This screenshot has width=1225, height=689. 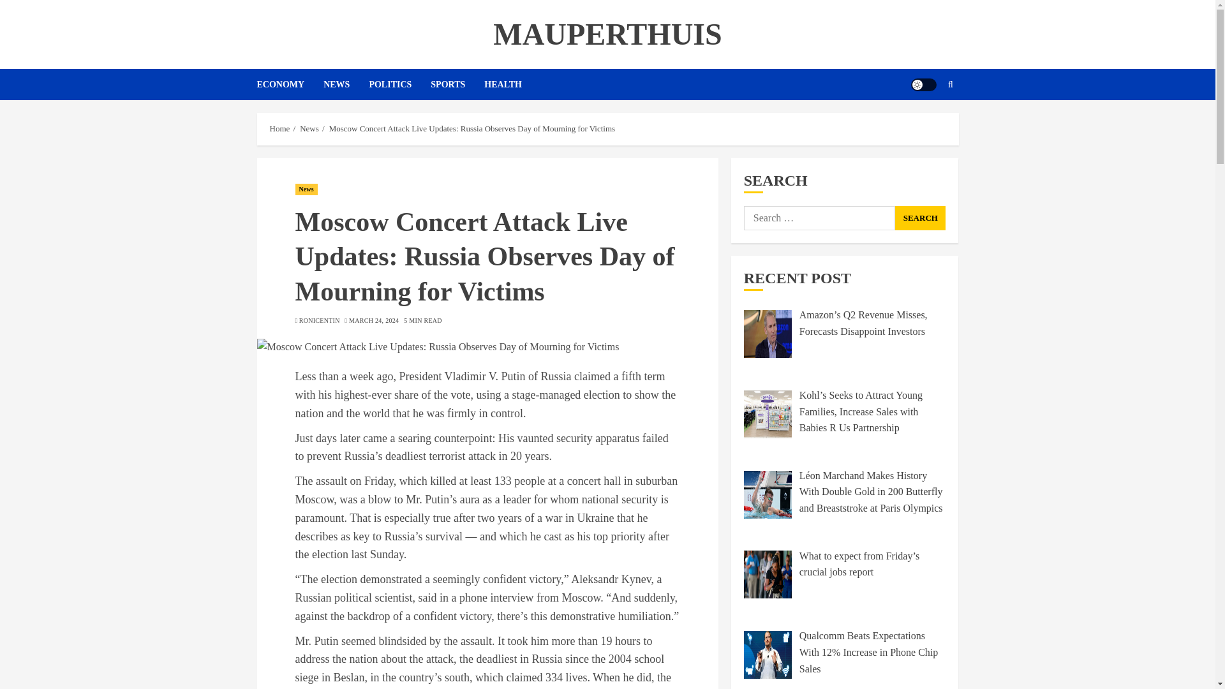 I want to click on News, so click(x=306, y=189).